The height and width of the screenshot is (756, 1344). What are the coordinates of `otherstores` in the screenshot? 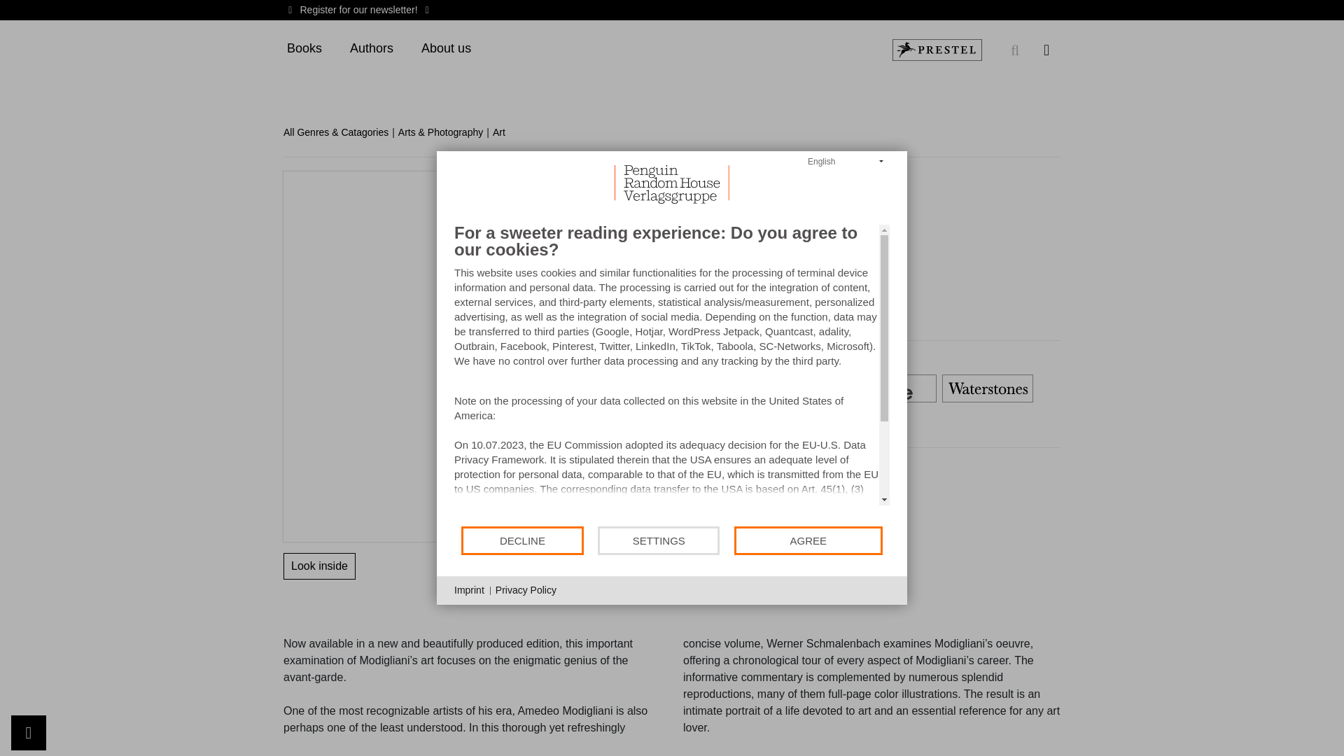 It's located at (601, 423).